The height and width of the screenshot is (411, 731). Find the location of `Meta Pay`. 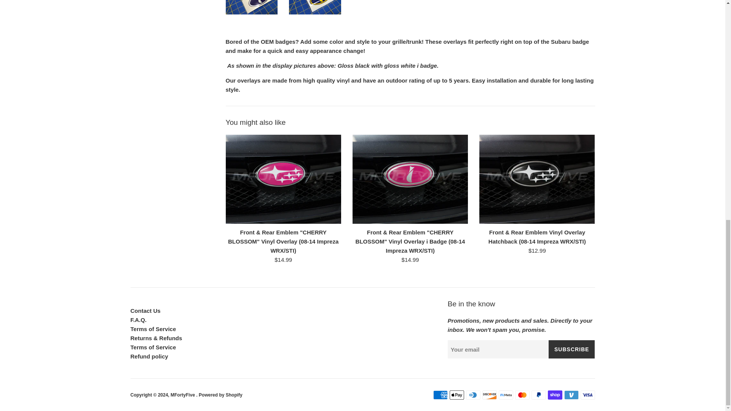

Meta Pay is located at coordinates (506, 395).